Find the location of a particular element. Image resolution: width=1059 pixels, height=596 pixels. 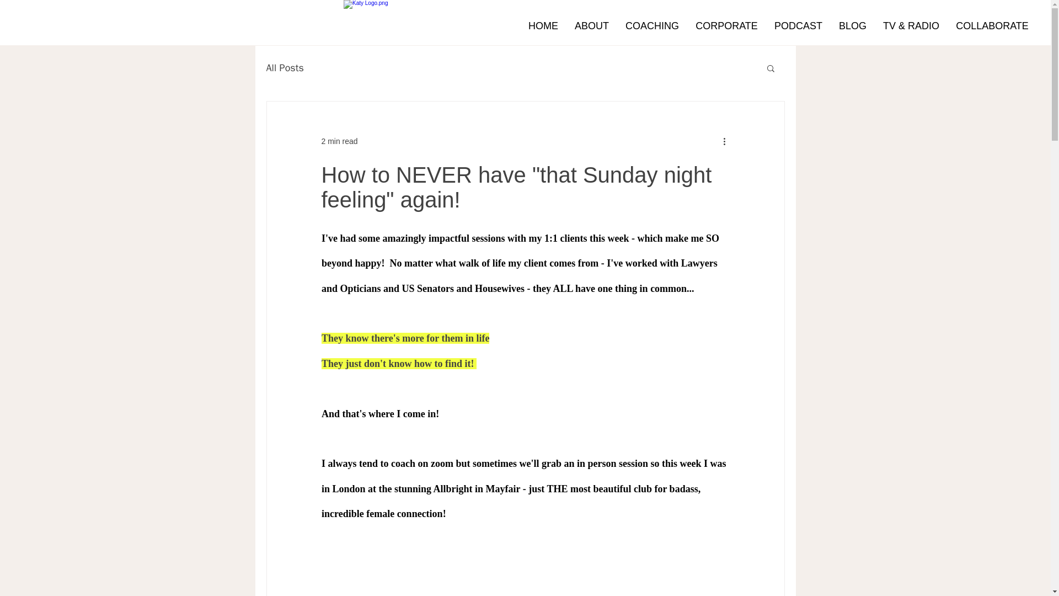

ABOUT is located at coordinates (592, 25).